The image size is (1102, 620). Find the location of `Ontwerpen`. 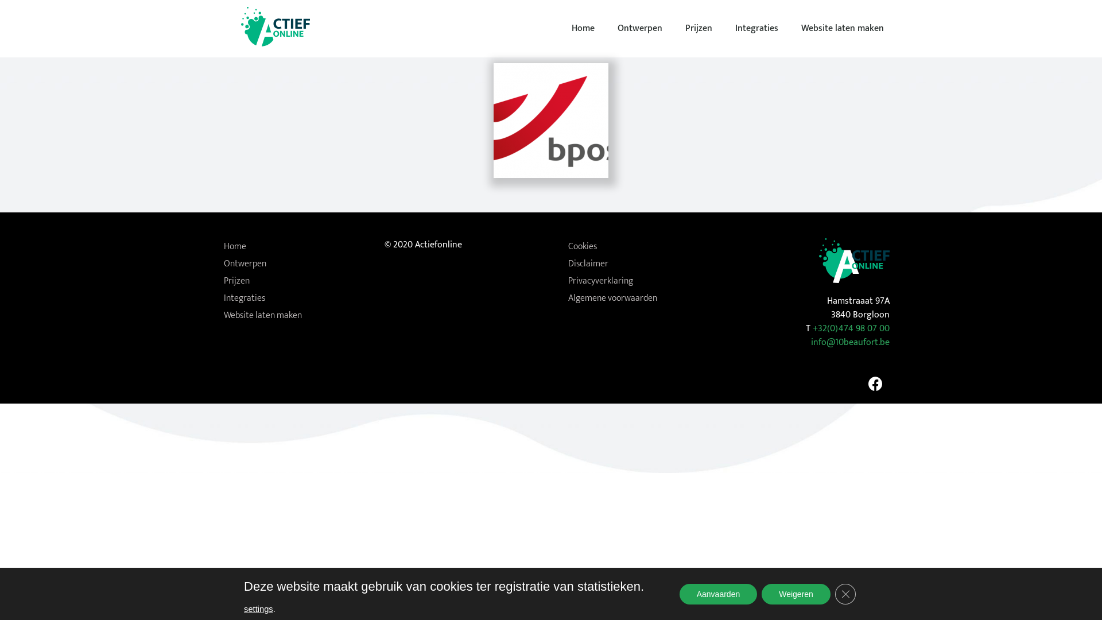

Ontwerpen is located at coordinates (640, 29).